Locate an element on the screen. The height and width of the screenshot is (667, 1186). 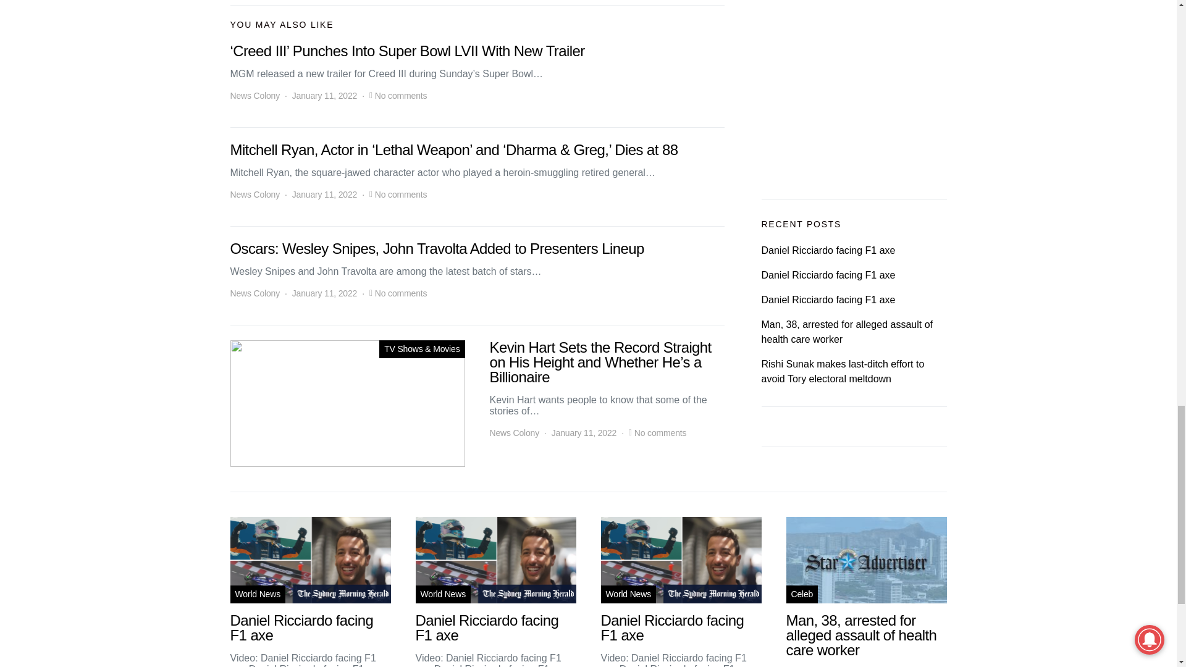
News Colony is located at coordinates (254, 96).